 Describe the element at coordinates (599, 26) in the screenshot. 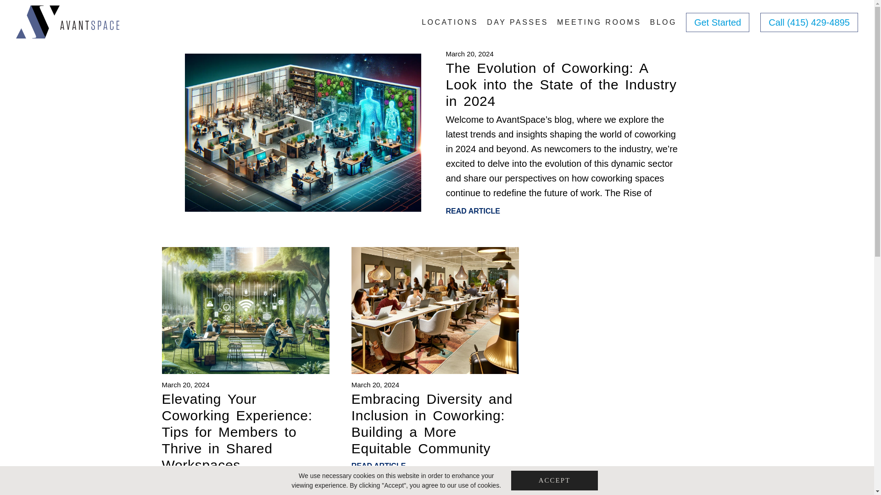

I see `Meeting Rooms` at that location.